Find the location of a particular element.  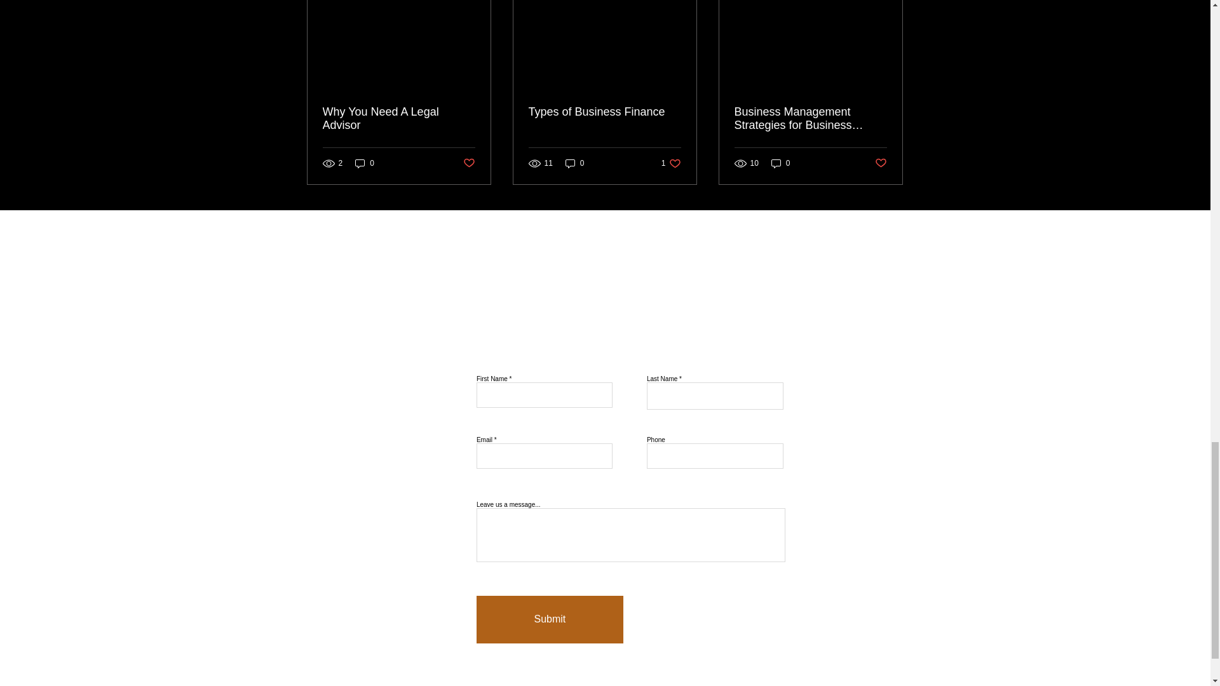

Why You Need A Legal Advisor is located at coordinates (399, 119).